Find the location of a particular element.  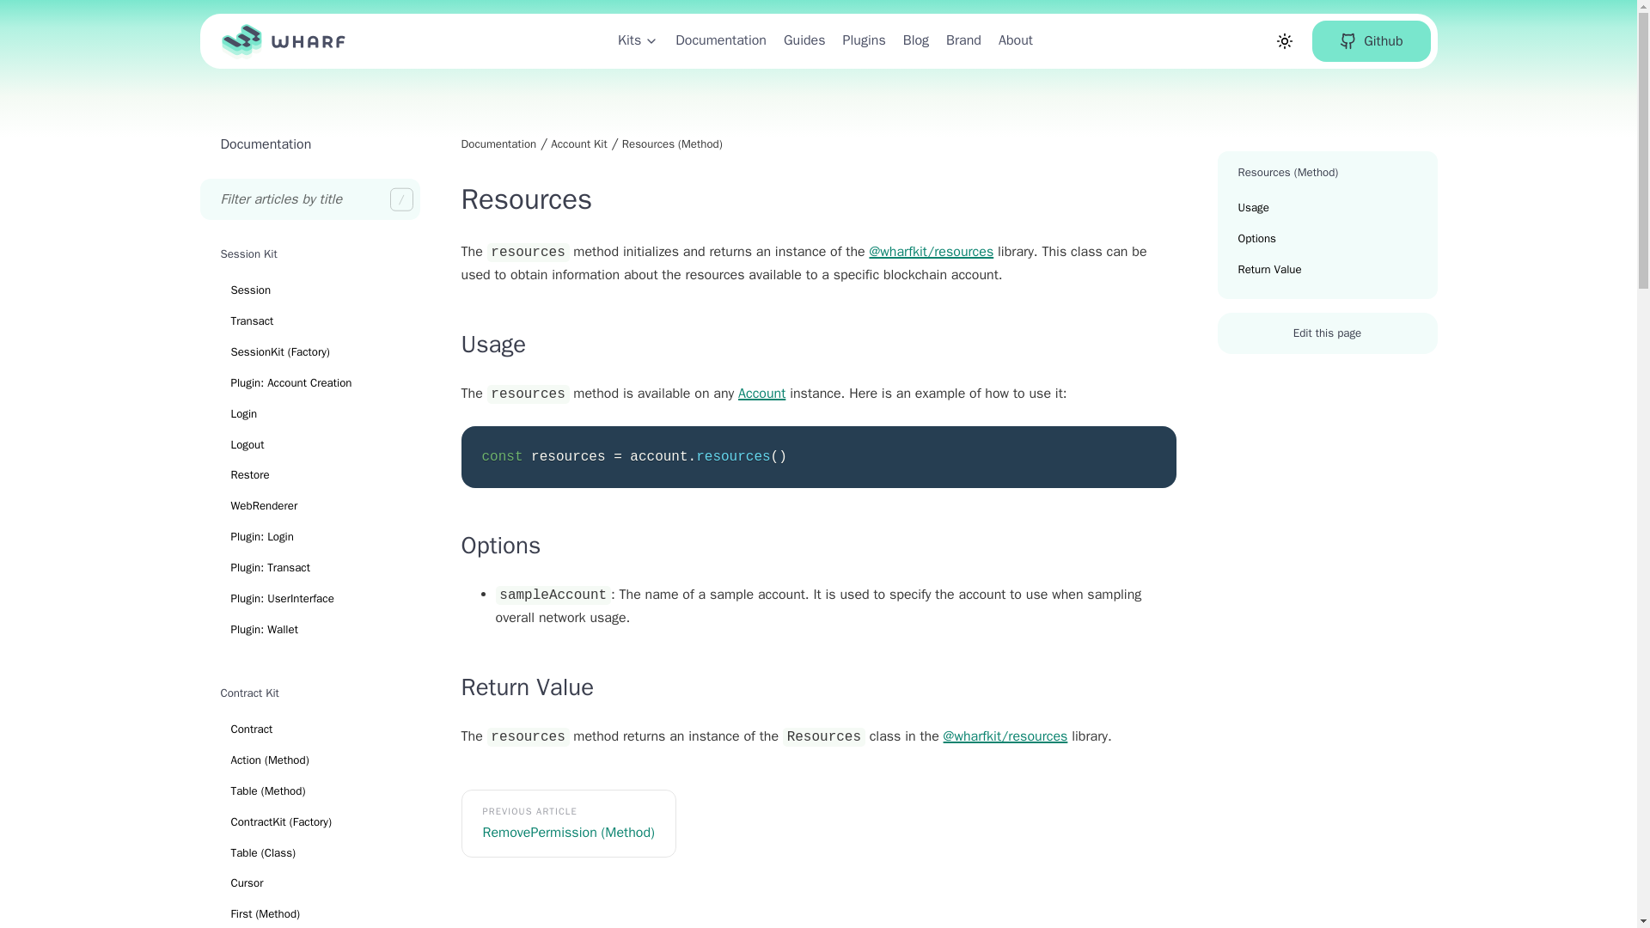

Login is located at coordinates (309, 414).